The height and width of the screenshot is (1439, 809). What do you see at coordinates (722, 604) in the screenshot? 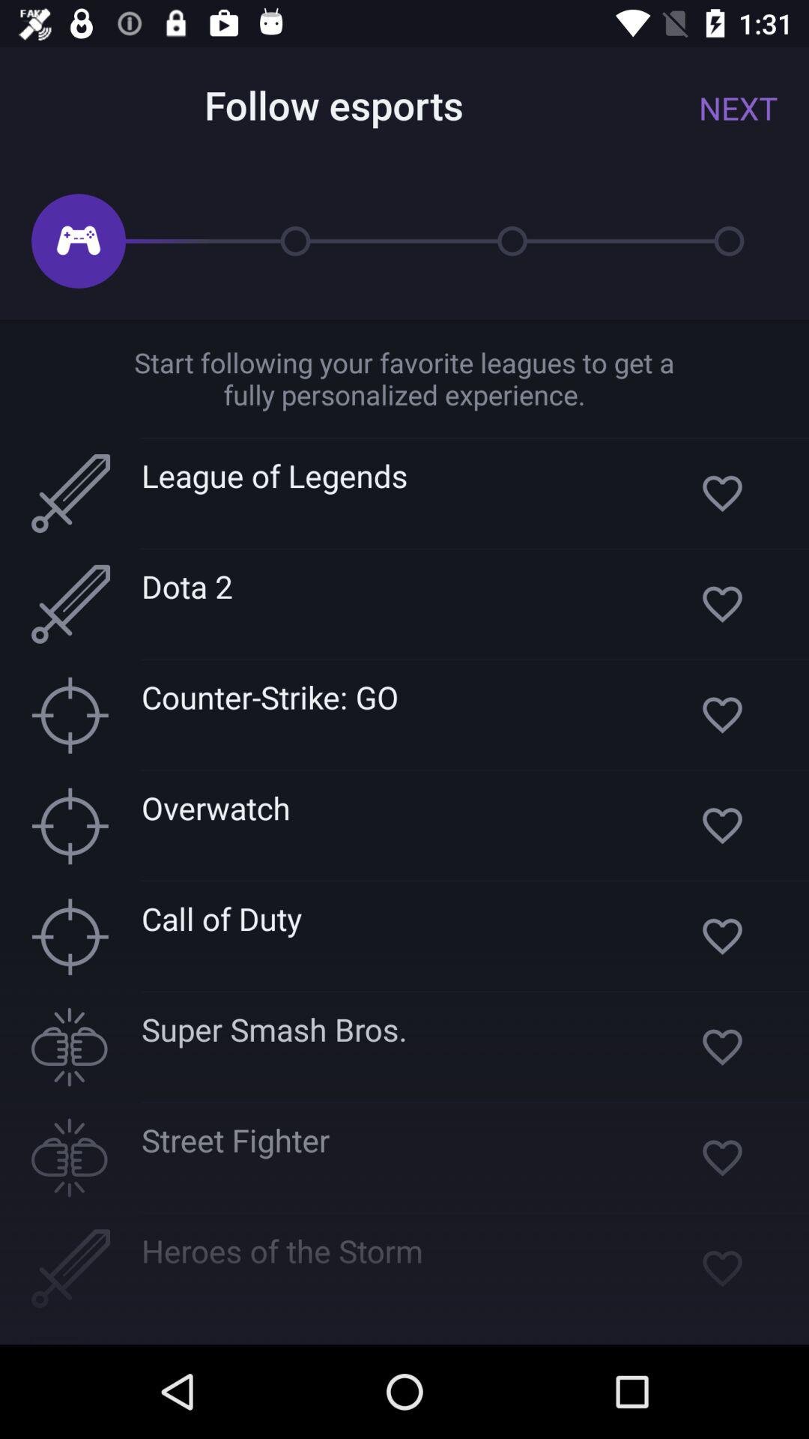
I see `click the heart icon at right side of dota 2` at bounding box center [722, 604].